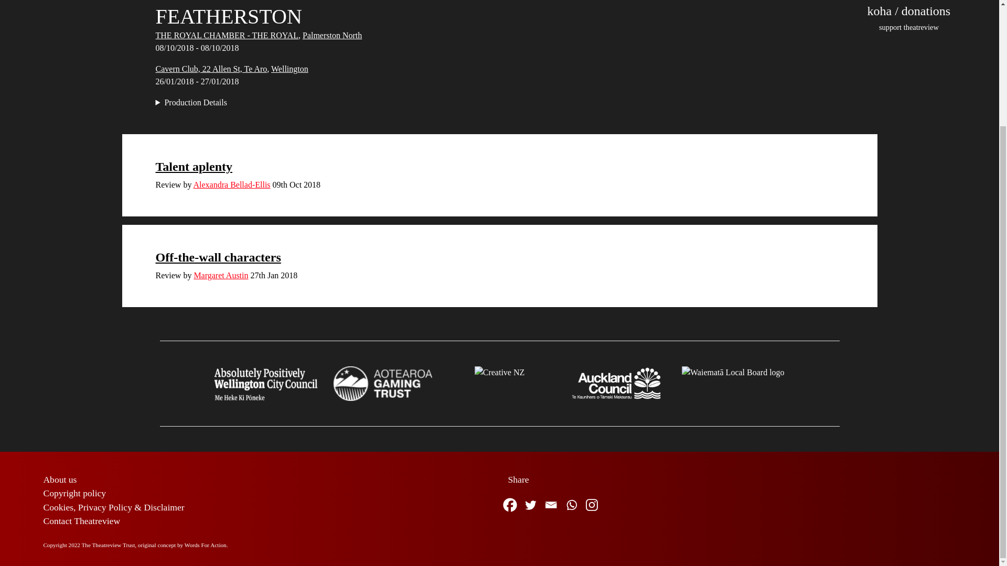 This screenshot has width=1007, height=566. What do you see at coordinates (227, 35) in the screenshot?
I see `THE ROYAL CHAMBER - THE ROYAL` at bounding box center [227, 35].